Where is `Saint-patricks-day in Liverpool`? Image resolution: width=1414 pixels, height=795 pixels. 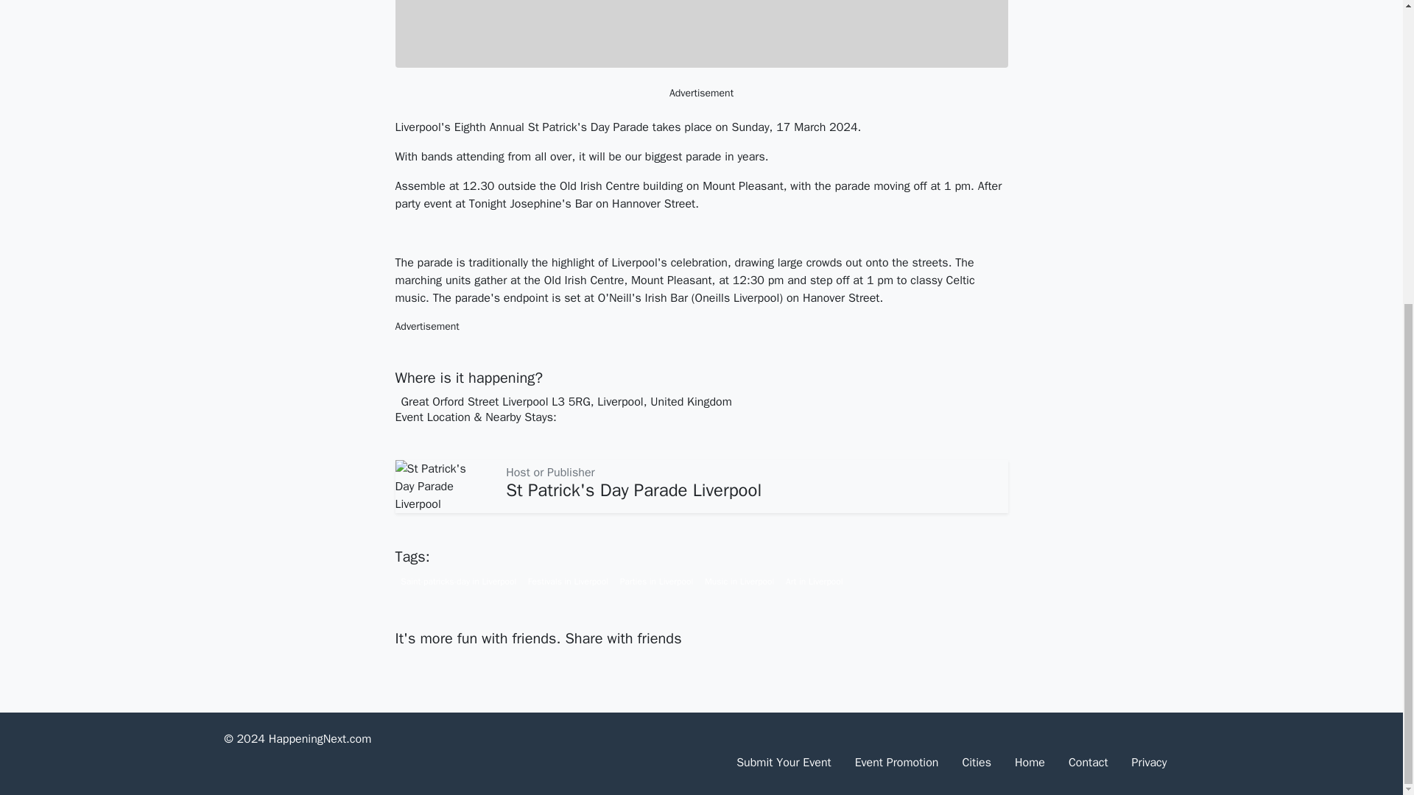
Saint-patricks-day in Liverpool is located at coordinates (458, 580).